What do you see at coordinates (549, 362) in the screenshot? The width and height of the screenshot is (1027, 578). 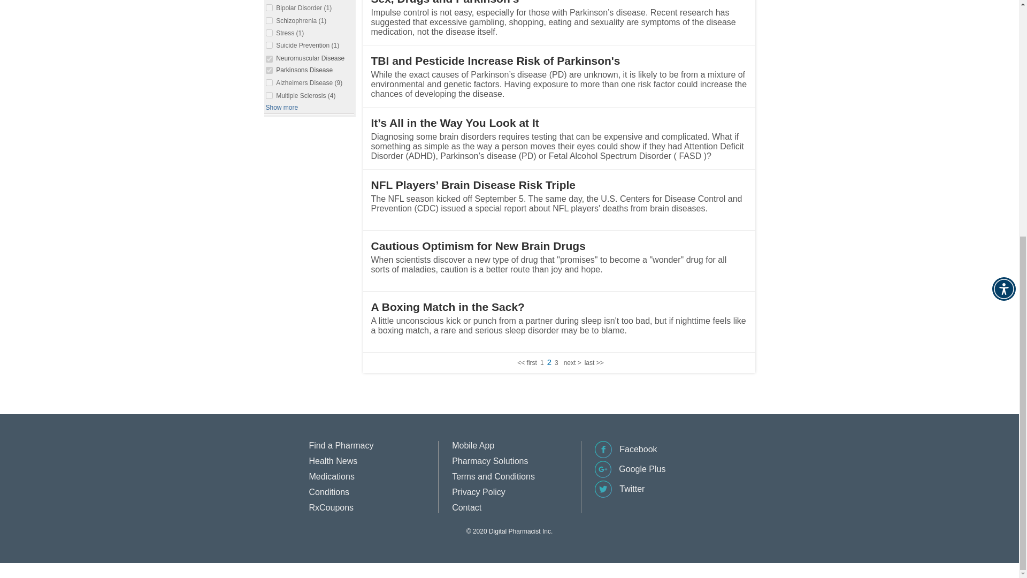 I see `2` at bounding box center [549, 362].